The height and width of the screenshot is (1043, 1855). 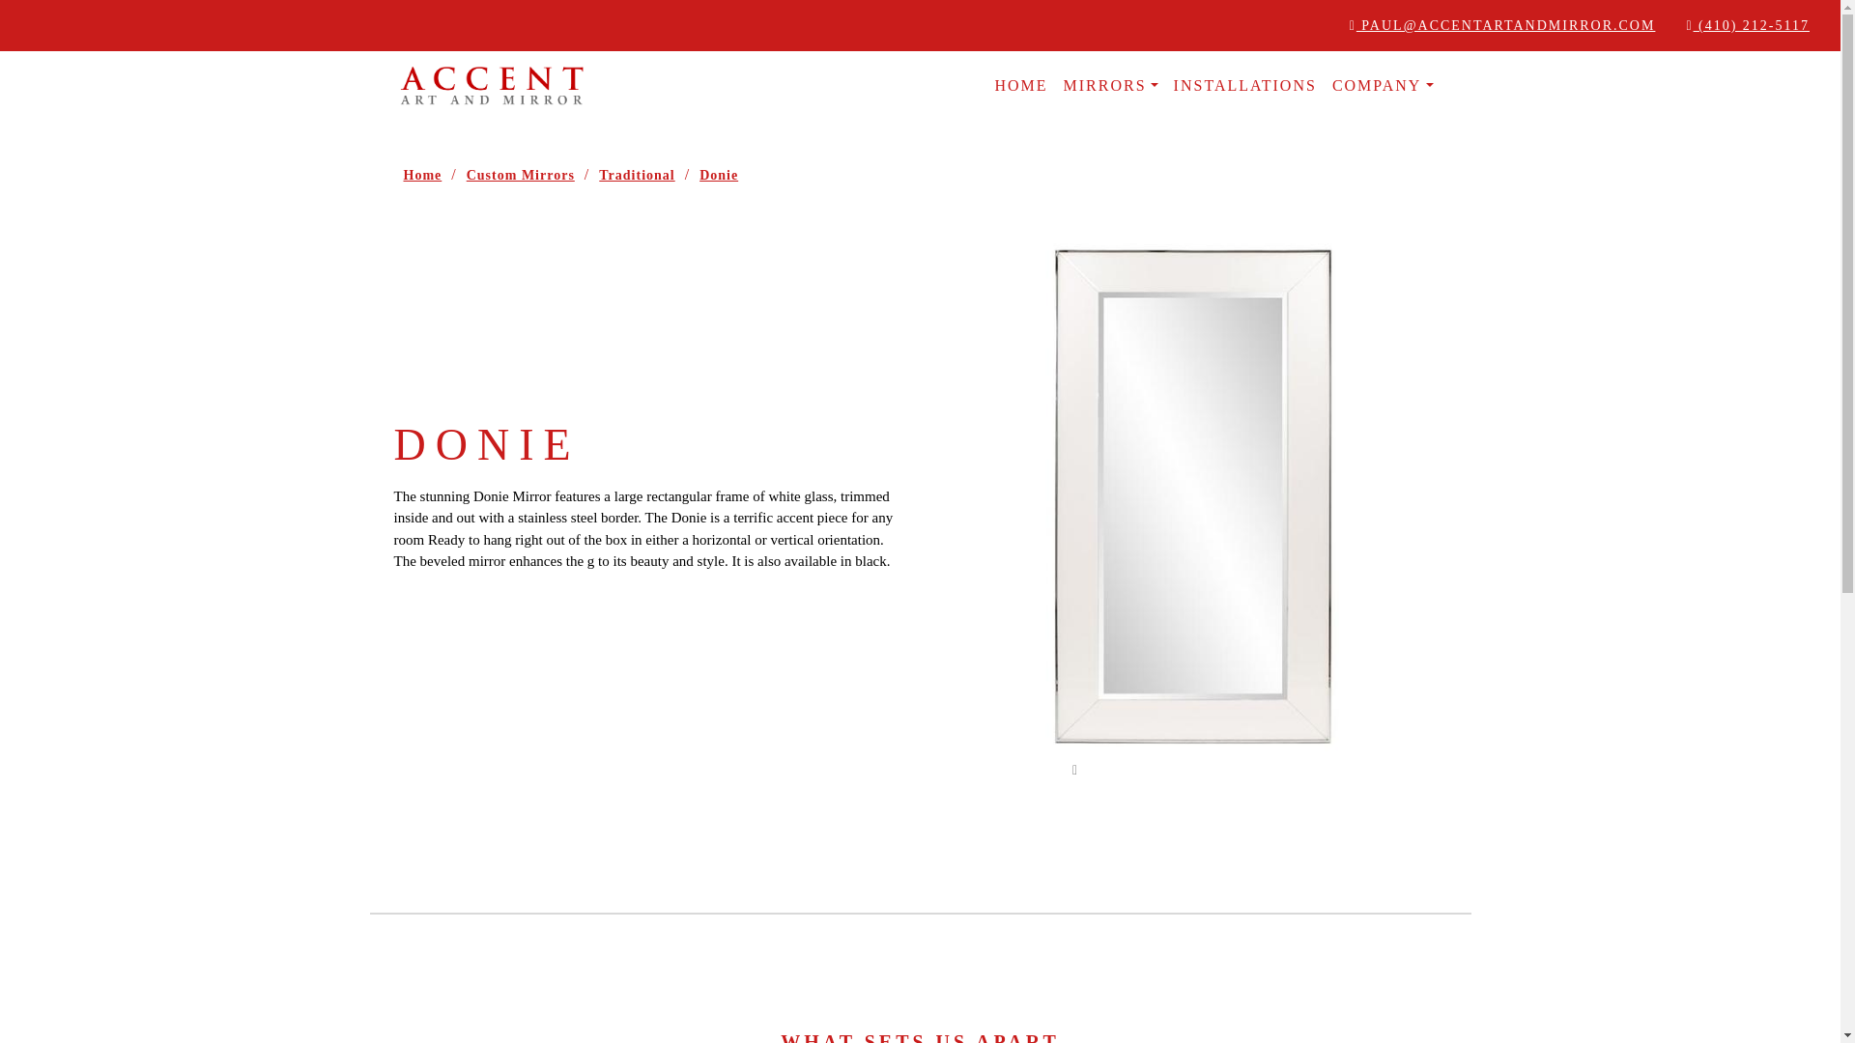 I want to click on Donie, so click(x=719, y=175).